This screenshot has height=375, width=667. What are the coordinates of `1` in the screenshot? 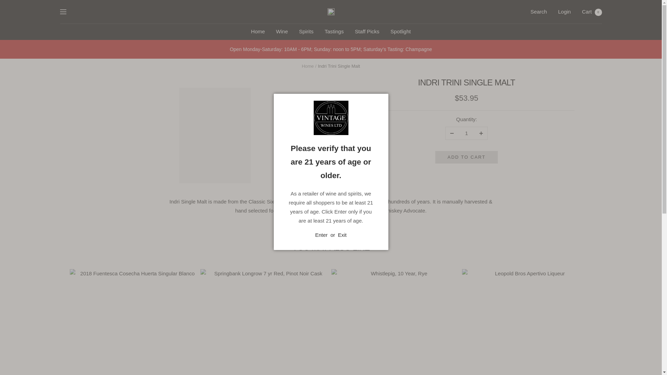 It's located at (591, 11).